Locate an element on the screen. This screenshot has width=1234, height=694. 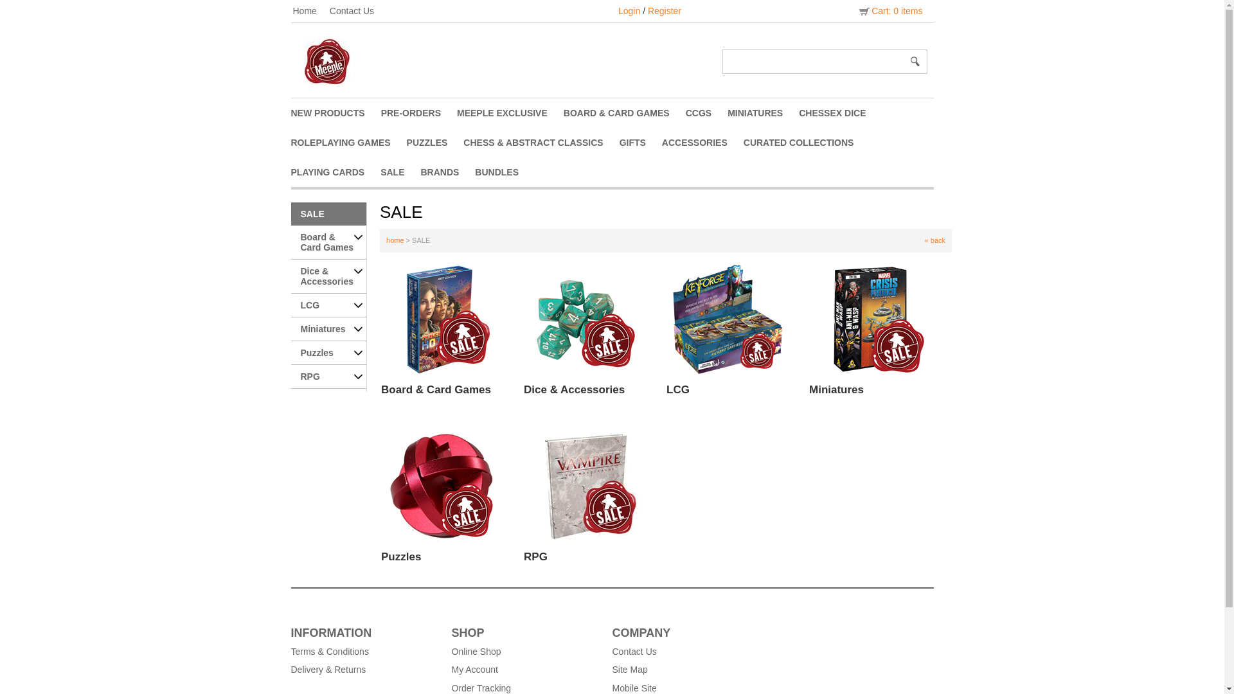
SALE is located at coordinates (400, 172).